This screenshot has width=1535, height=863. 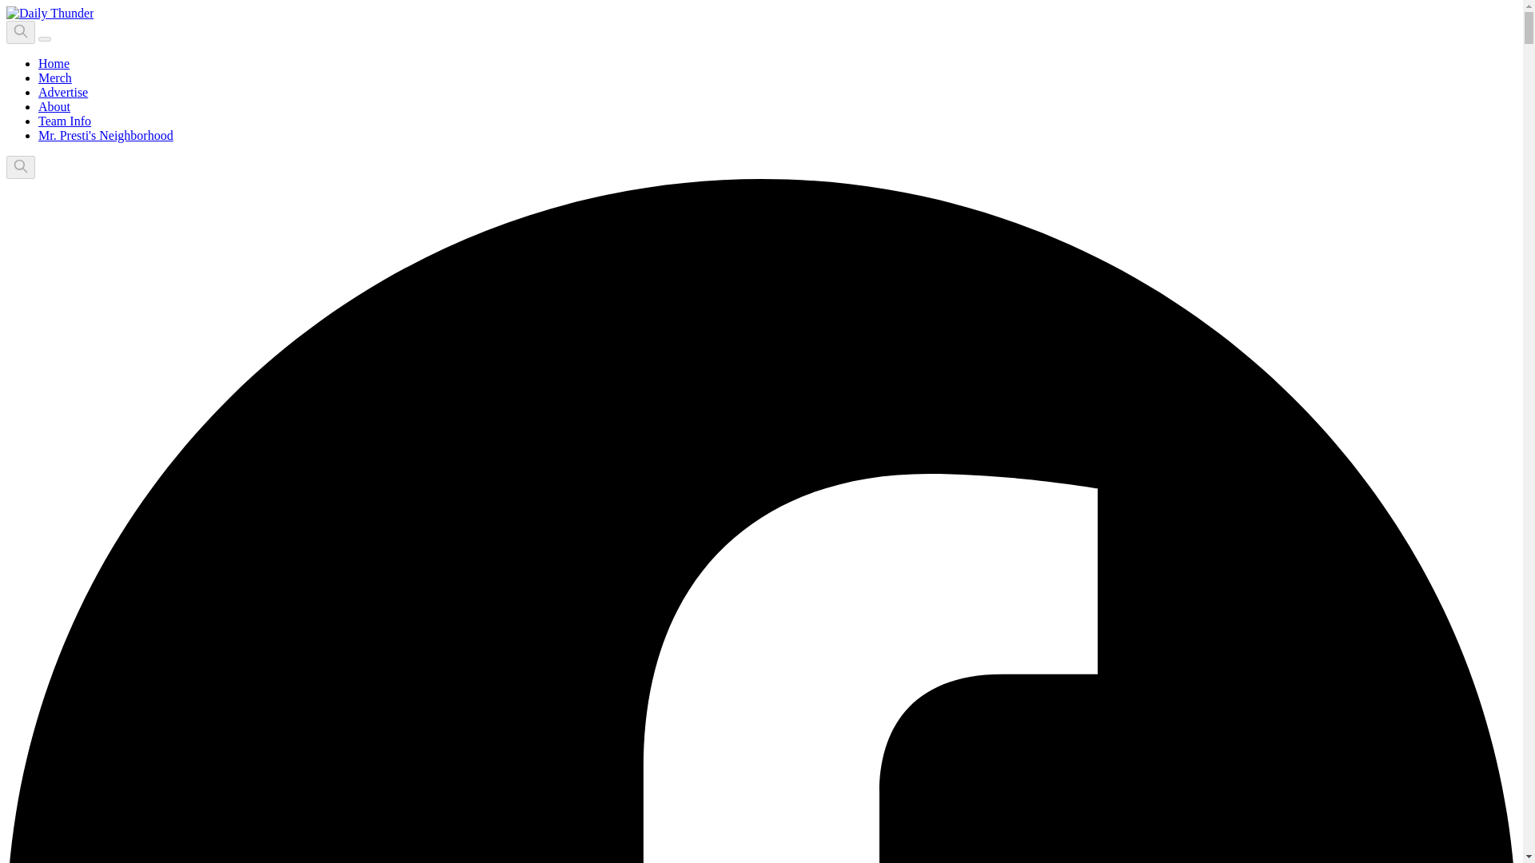 I want to click on Merch, so click(x=55, y=77).